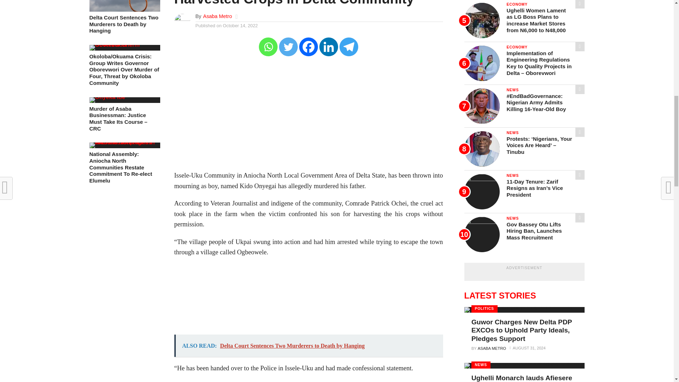 This screenshot has height=382, width=679. Describe the element at coordinates (217, 16) in the screenshot. I see `Posts by Asaba Metro` at that location.